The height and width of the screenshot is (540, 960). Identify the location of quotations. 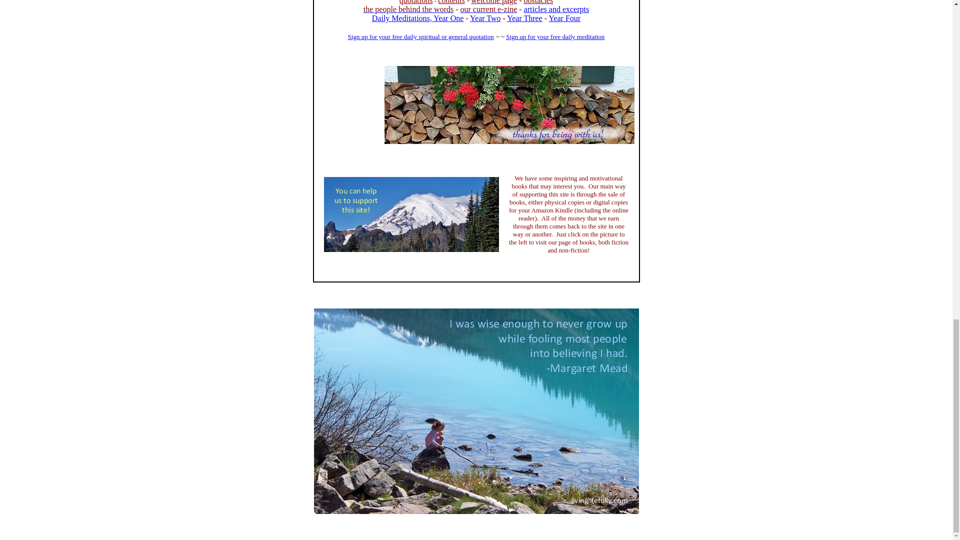
(416, 2).